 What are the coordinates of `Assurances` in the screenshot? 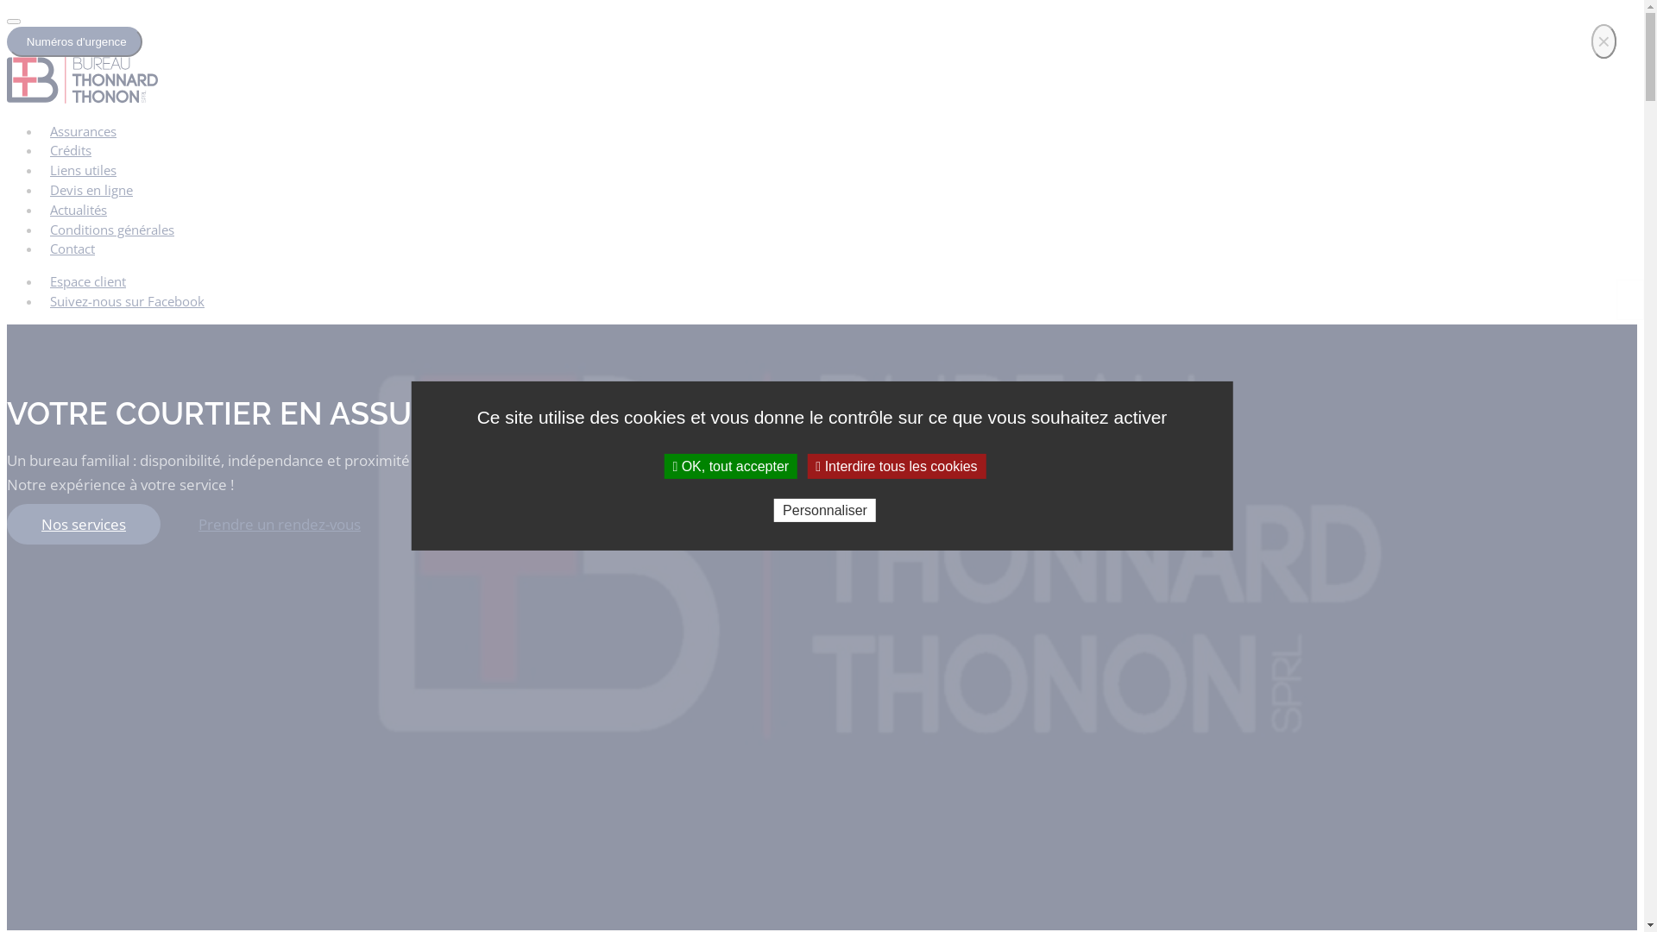 It's located at (83, 131).